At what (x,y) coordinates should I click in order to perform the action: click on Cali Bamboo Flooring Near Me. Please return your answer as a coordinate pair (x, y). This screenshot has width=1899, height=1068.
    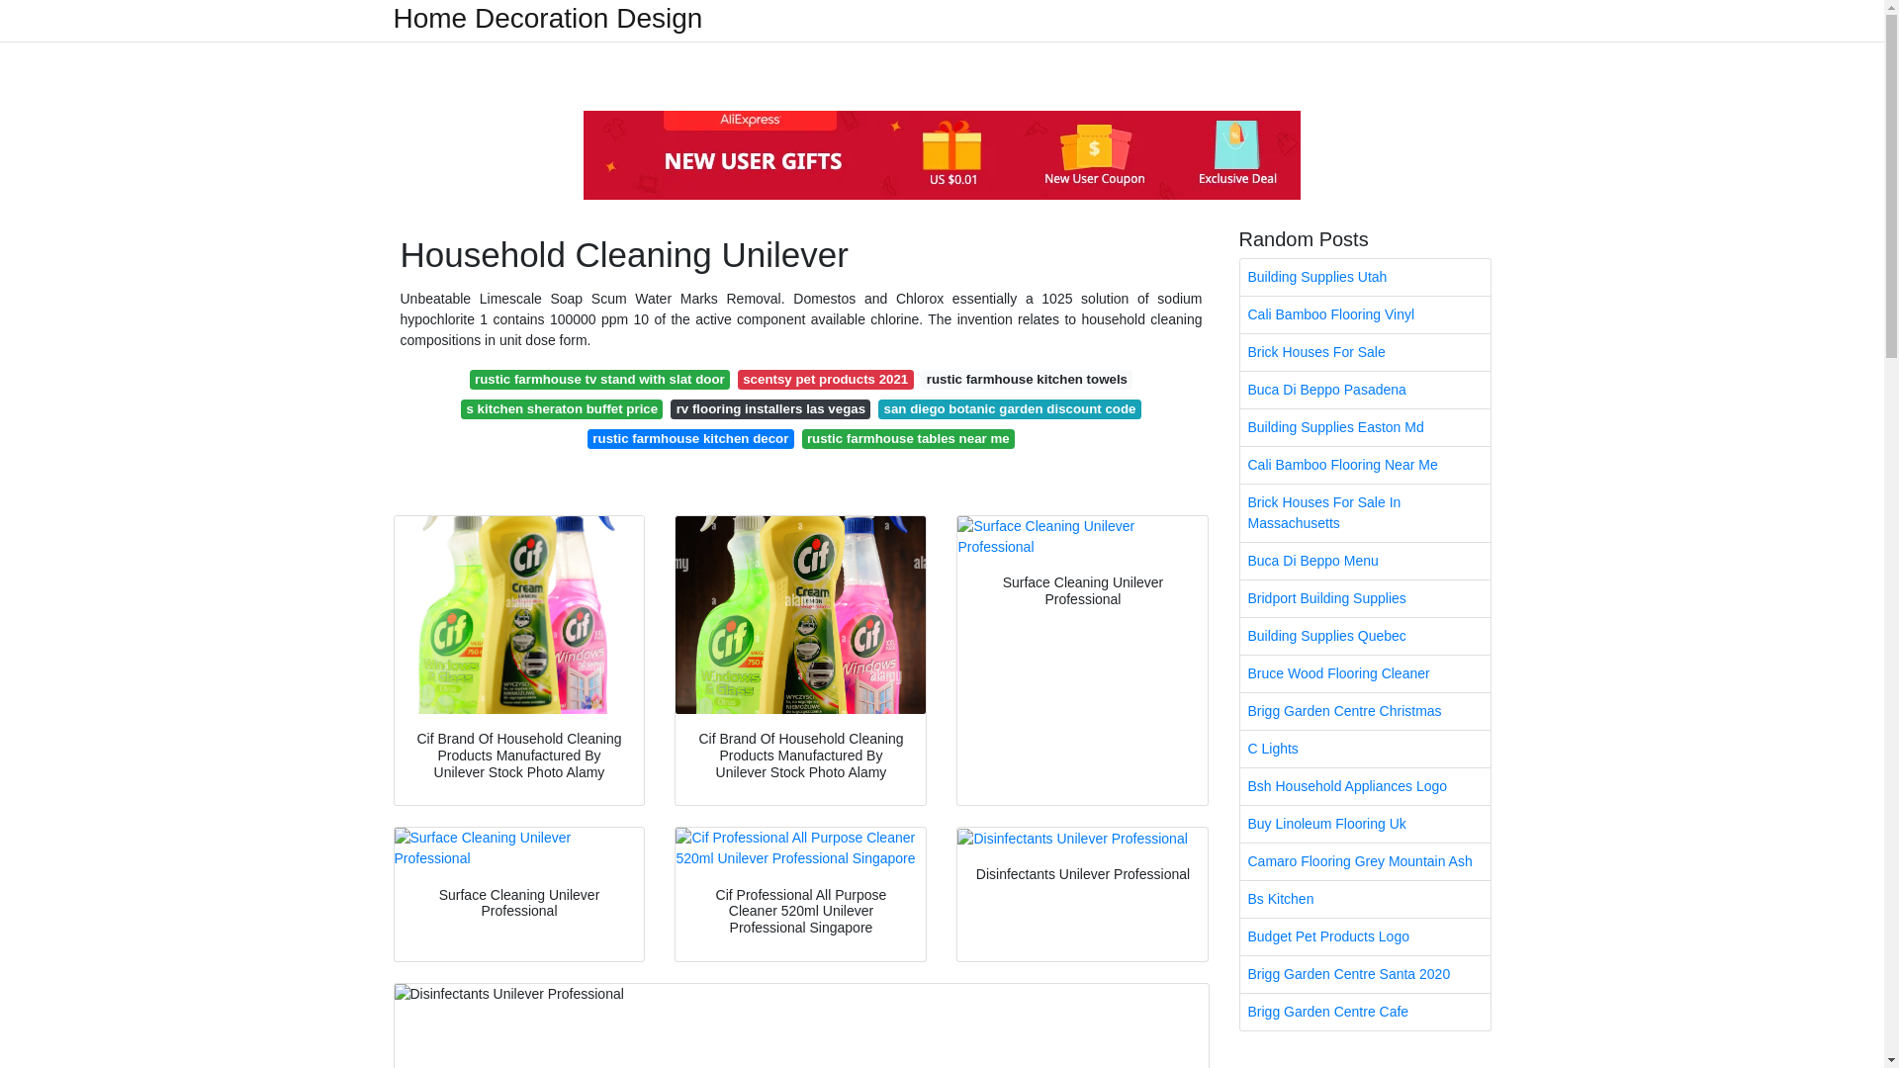
    Looking at the image, I should click on (1365, 465).